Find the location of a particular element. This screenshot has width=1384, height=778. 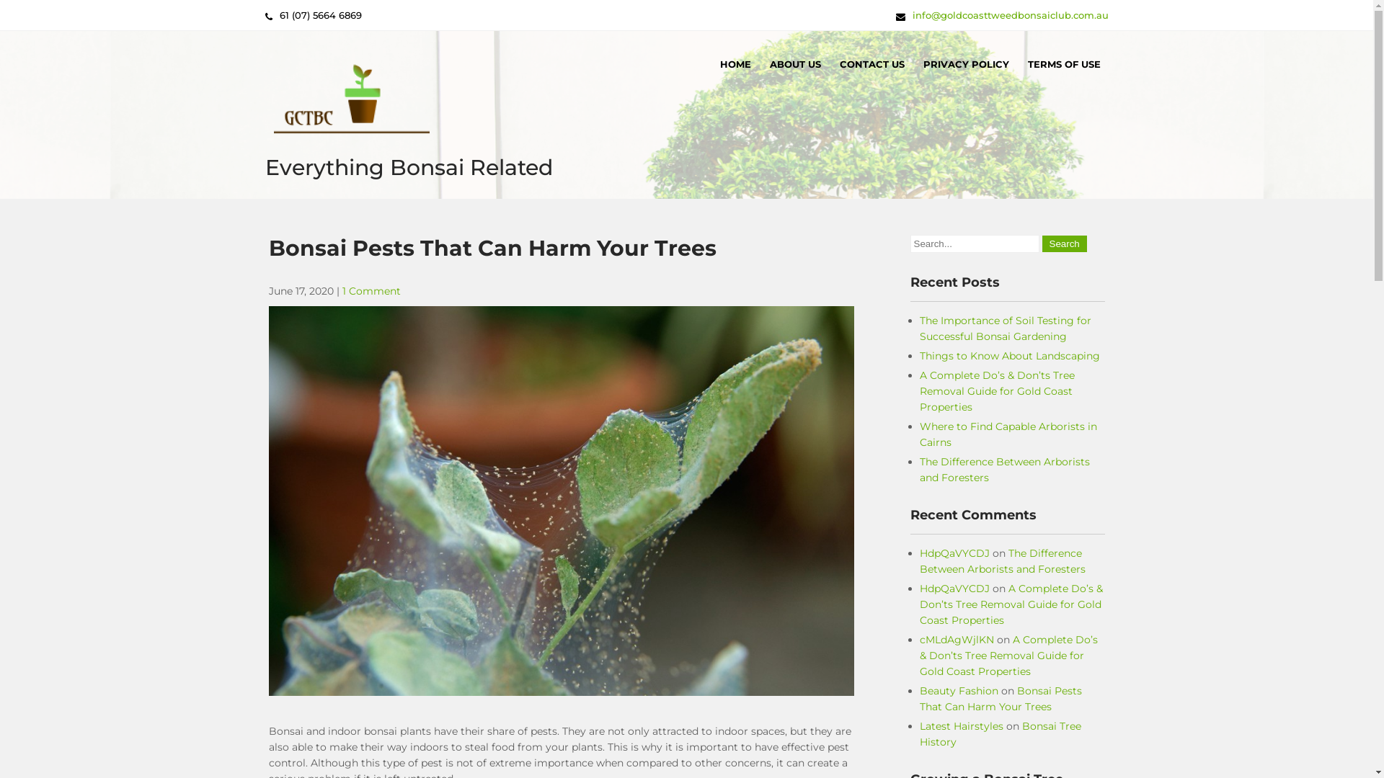

TERMS OF USE is located at coordinates (1064, 64).